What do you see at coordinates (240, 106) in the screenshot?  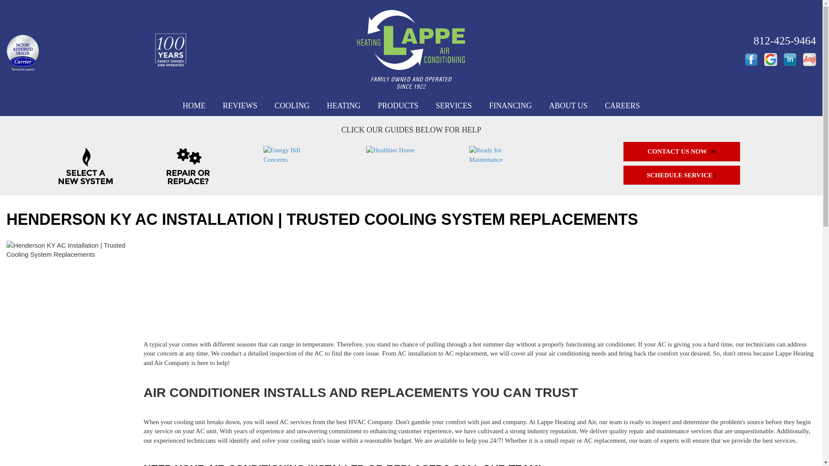 I see `REVIEWS` at bounding box center [240, 106].